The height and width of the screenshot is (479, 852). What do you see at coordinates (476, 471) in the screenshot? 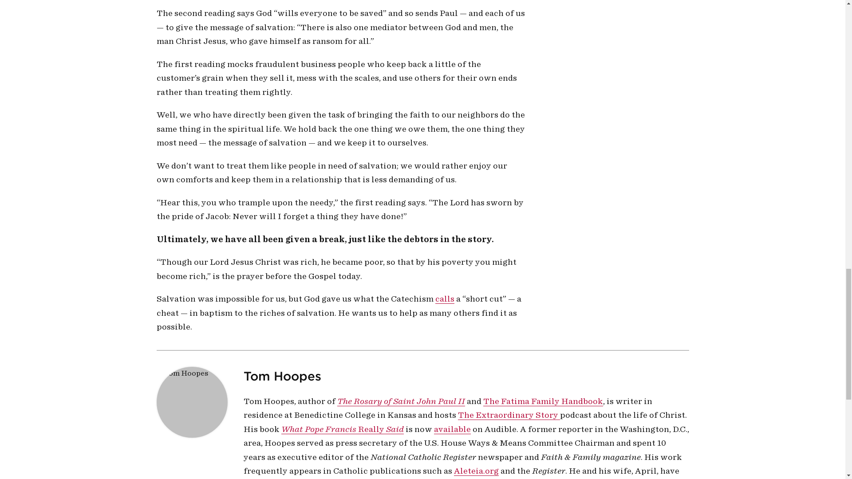
I see `Aleteia.org` at bounding box center [476, 471].